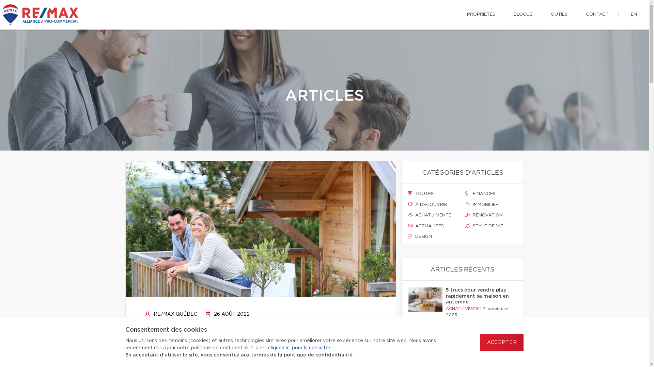 The width and height of the screenshot is (654, 367). What do you see at coordinates (433, 215) in the screenshot?
I see `ACHAT / VENTE` at bounding box center [433, 215].